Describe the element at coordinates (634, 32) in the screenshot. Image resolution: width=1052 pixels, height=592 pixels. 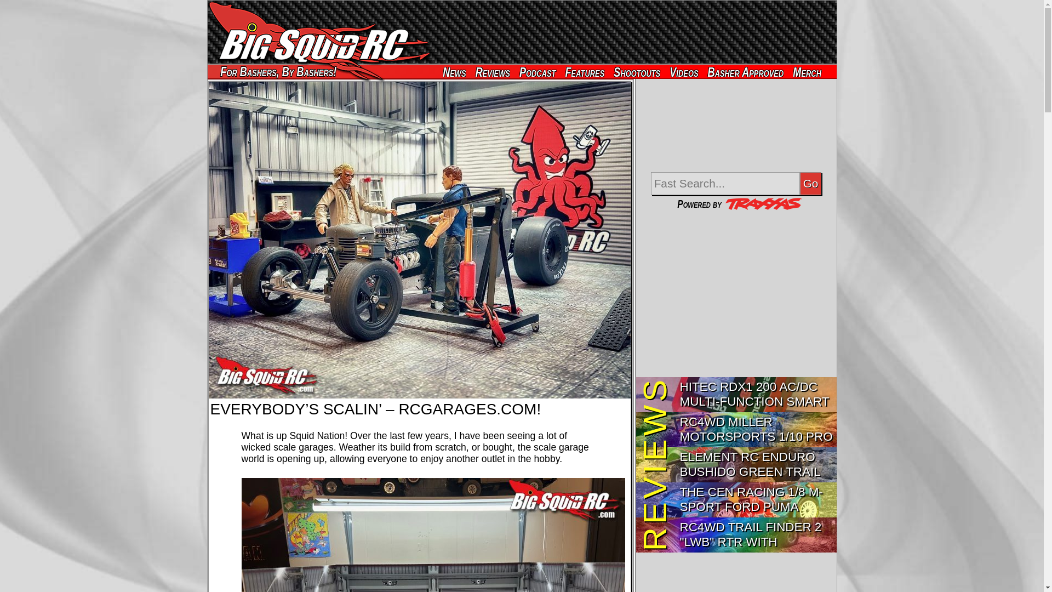
I see `3rd party ad content` at that location.